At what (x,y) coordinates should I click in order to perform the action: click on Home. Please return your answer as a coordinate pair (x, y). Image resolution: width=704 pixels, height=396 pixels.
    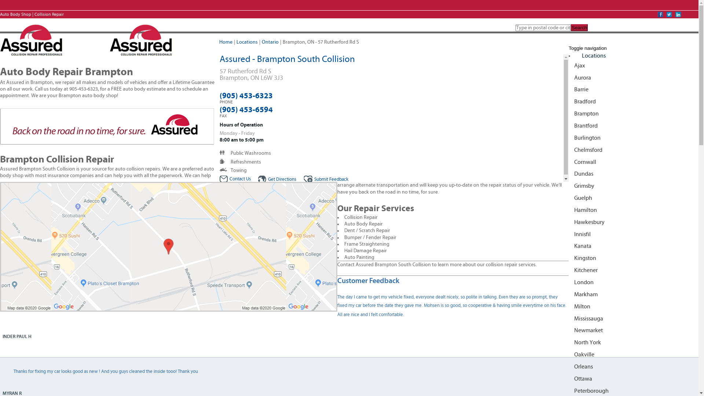
    Looking at the image, I should click on (226, 42).